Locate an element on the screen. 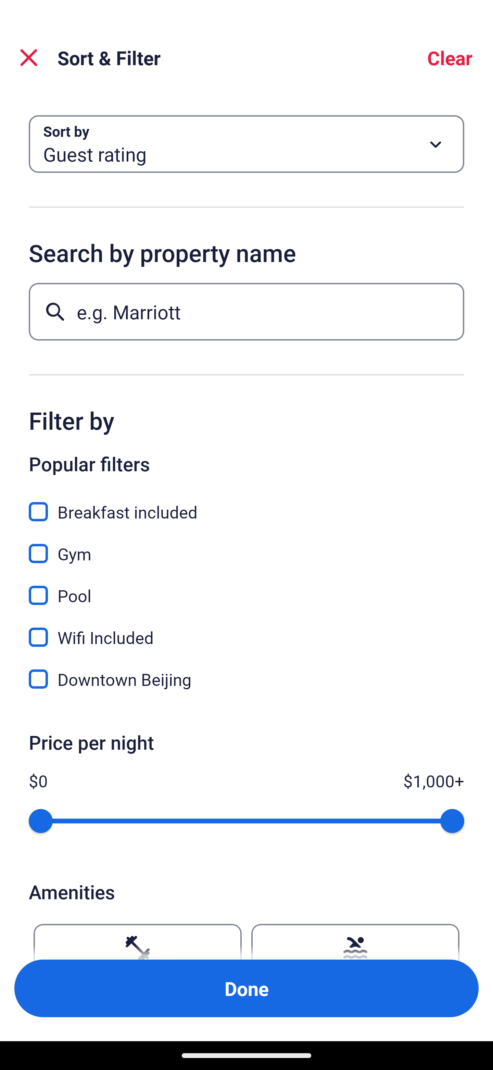 The height and width of the screenshot is (1070, 493). Breakfast included, Breakfast included is located at coordinates (246, 504).